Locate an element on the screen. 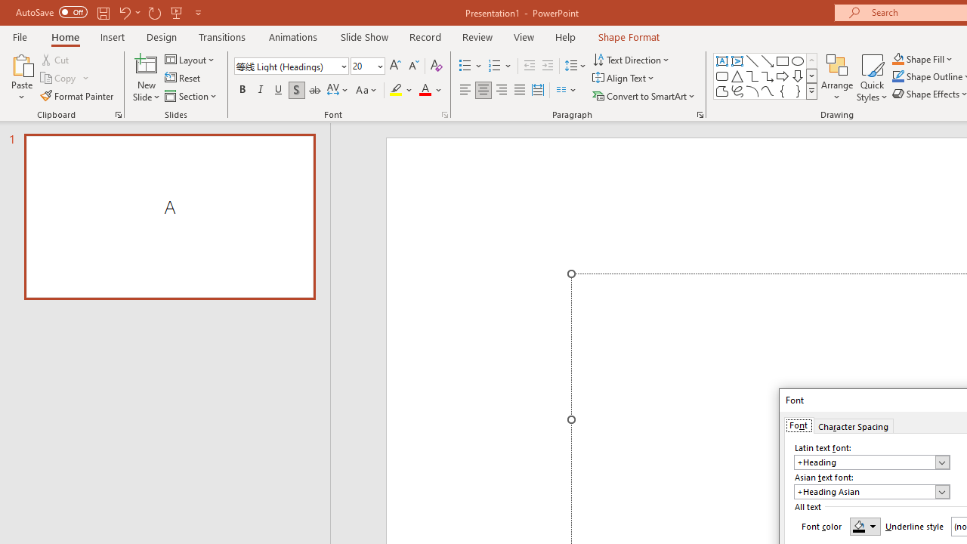  Layout is located at coordinates (190, 59).